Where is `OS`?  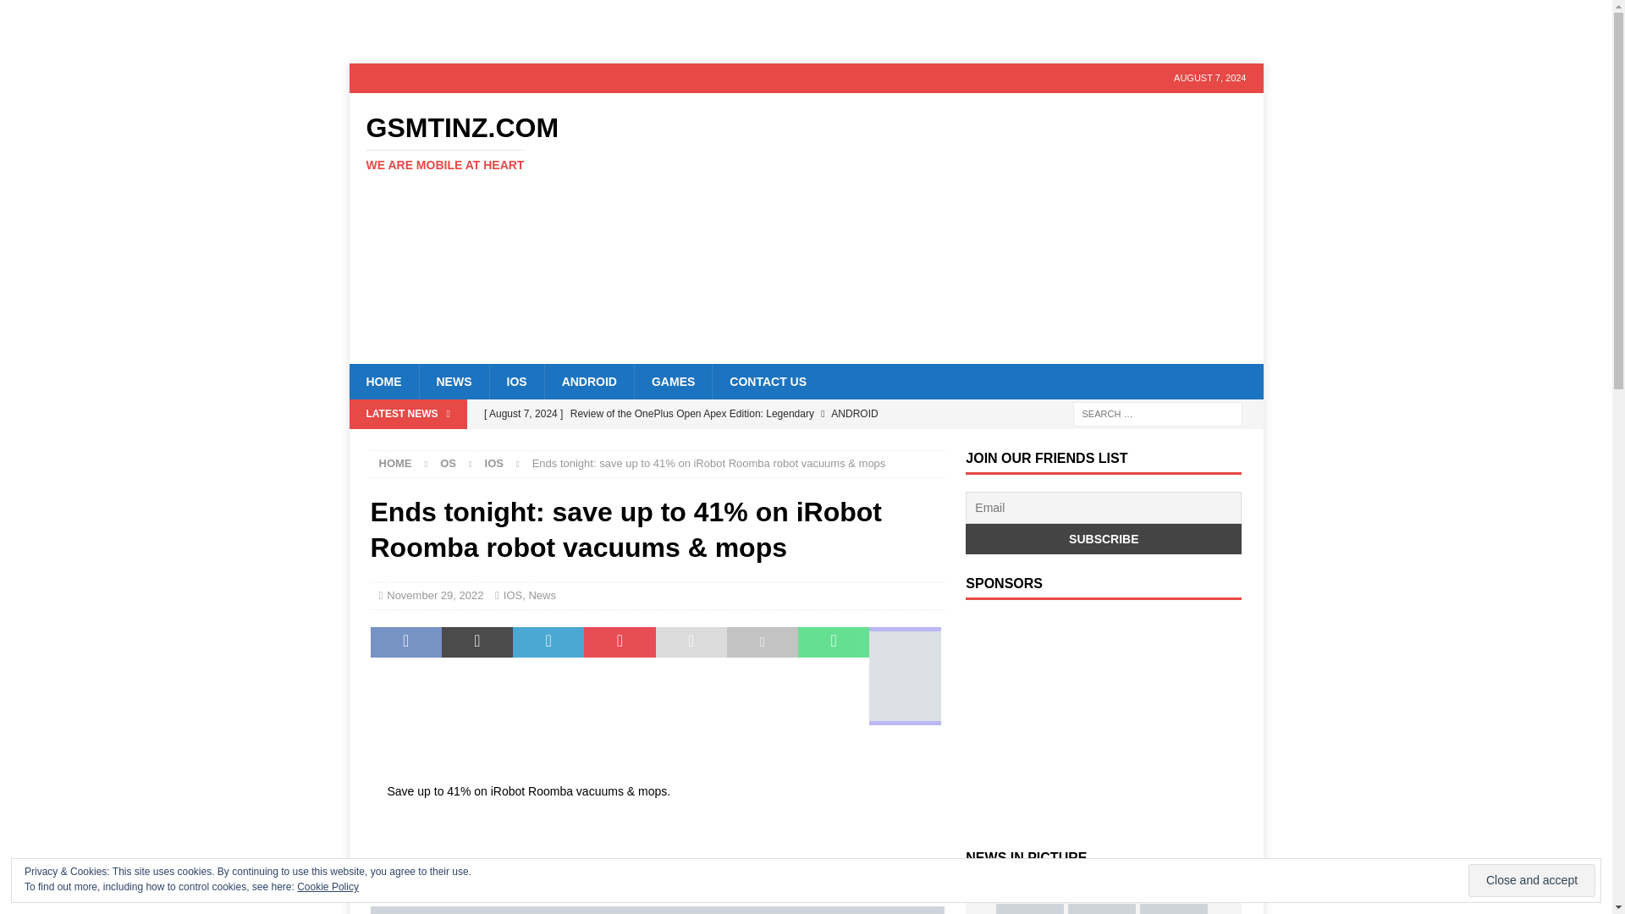 OS is located at coordinates (513, 594).